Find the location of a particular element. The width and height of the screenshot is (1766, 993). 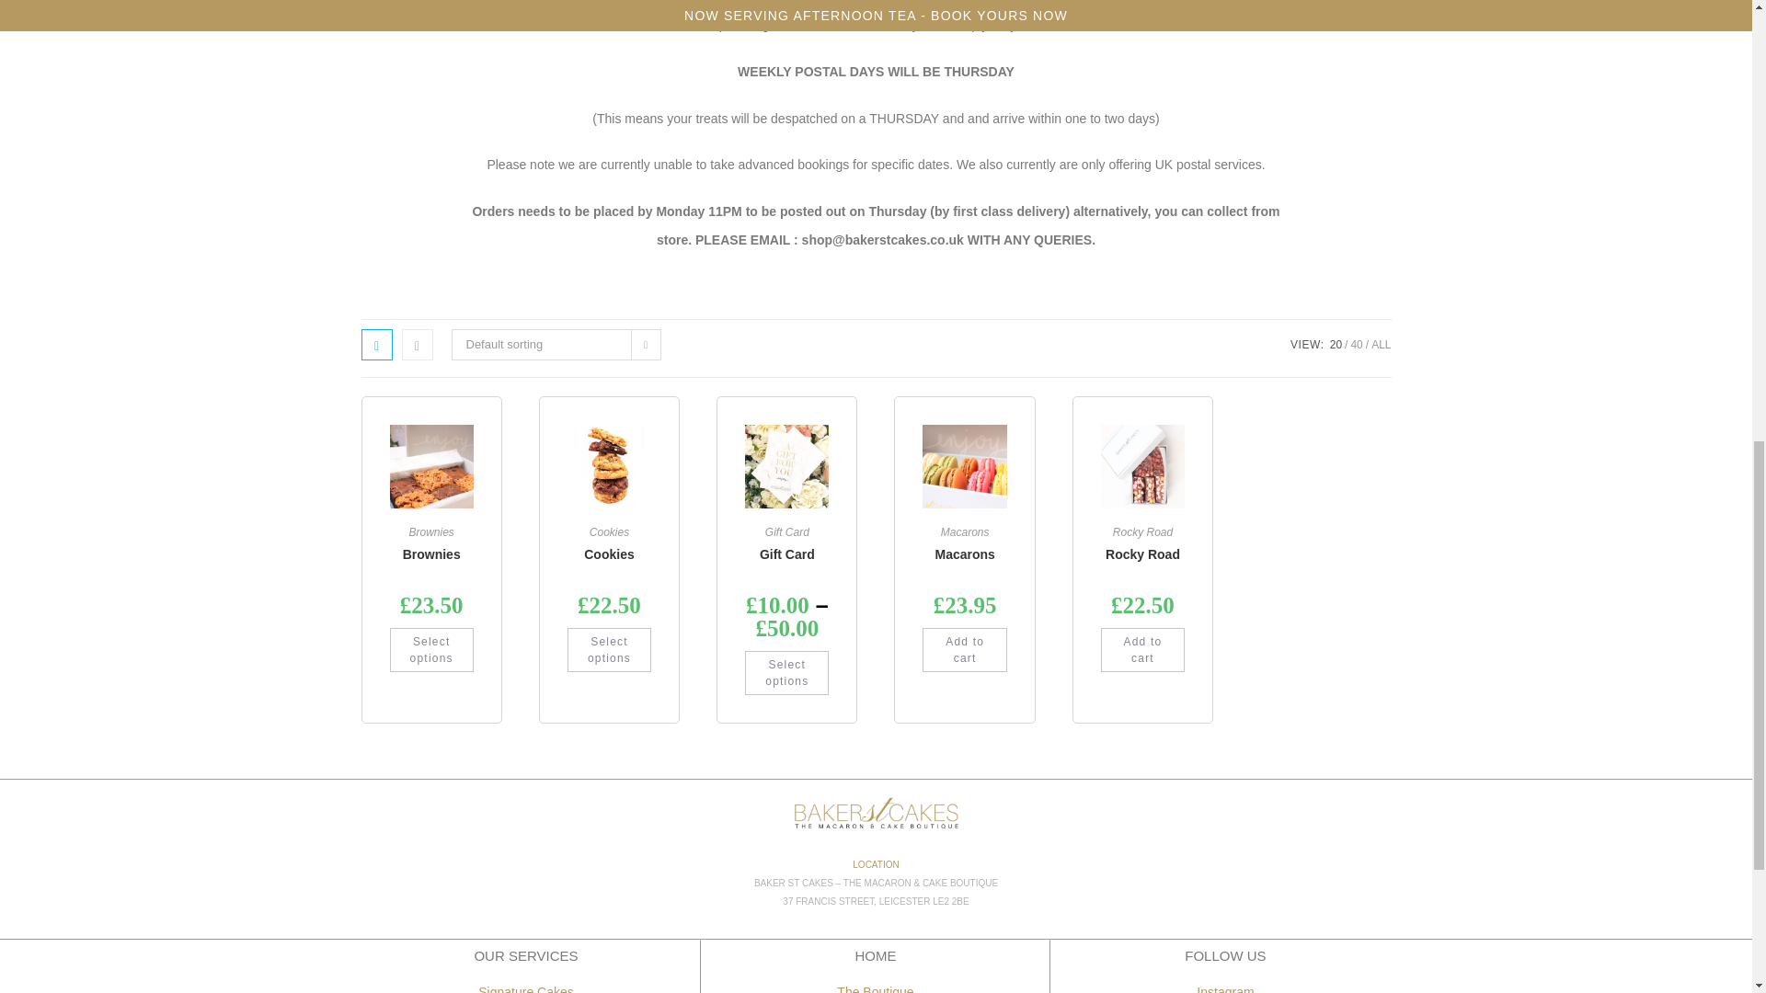

ALL is located at coordinates (1382, 345).